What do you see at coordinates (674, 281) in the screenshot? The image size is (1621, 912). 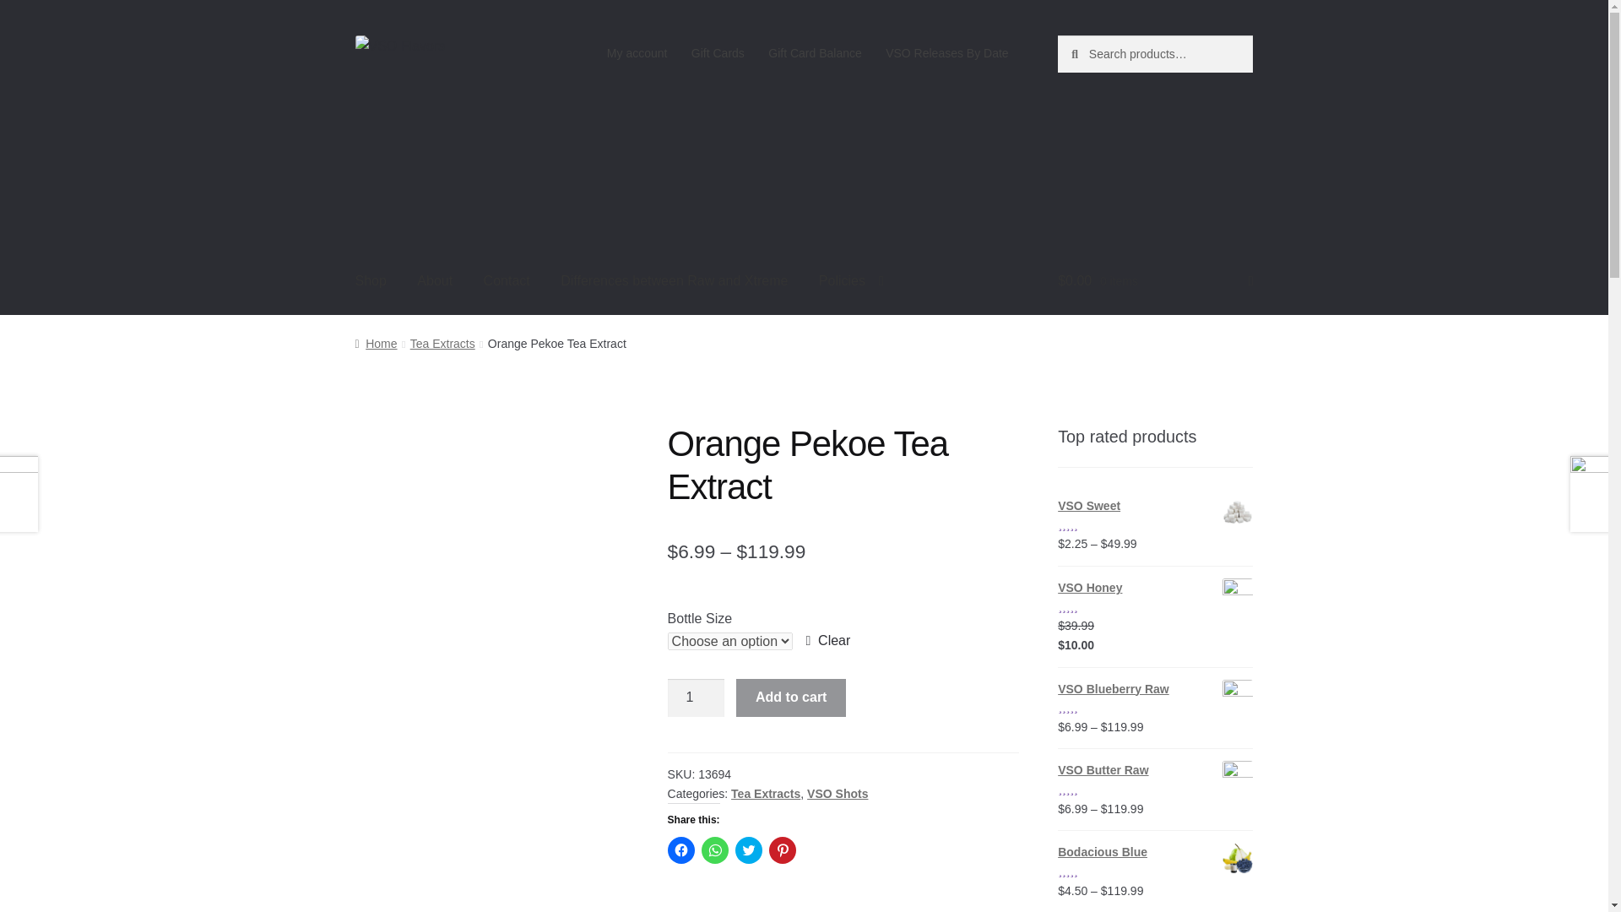 I see `Differences between Raw and Xtreme` at bounding box center [674, 281].